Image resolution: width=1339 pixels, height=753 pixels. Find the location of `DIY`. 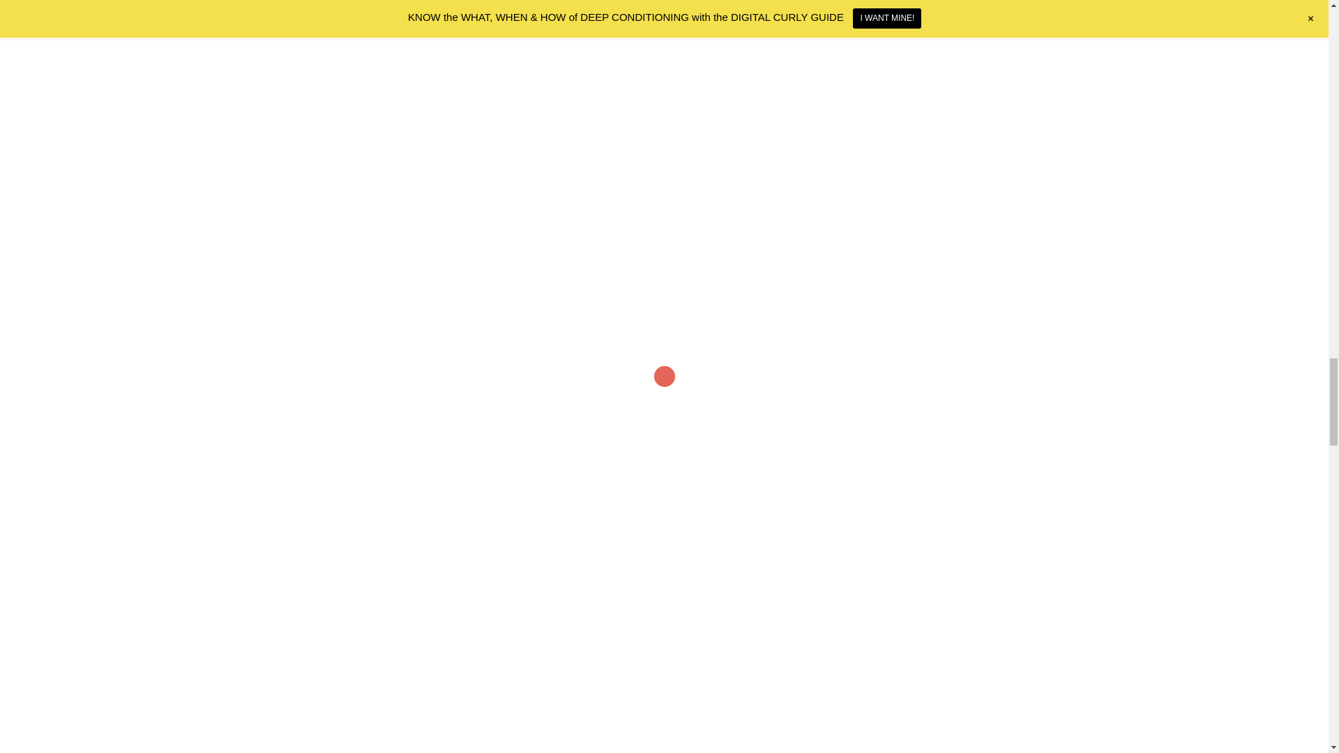

DIY is located at coordinates (644, 417).